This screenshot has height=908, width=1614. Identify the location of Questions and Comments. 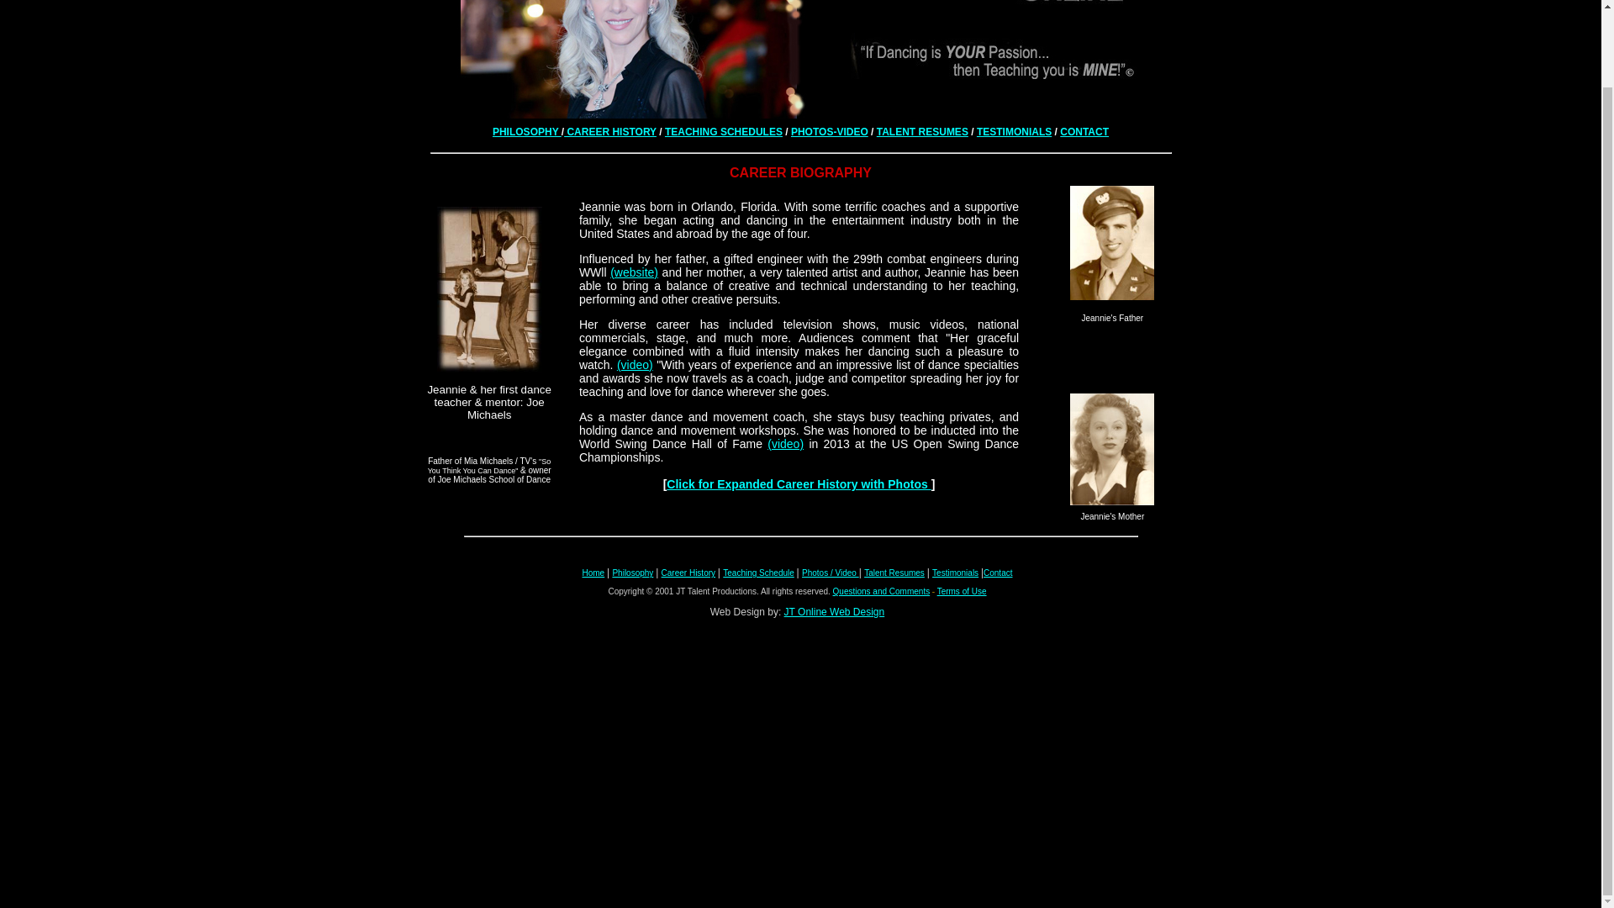
(881, 590).